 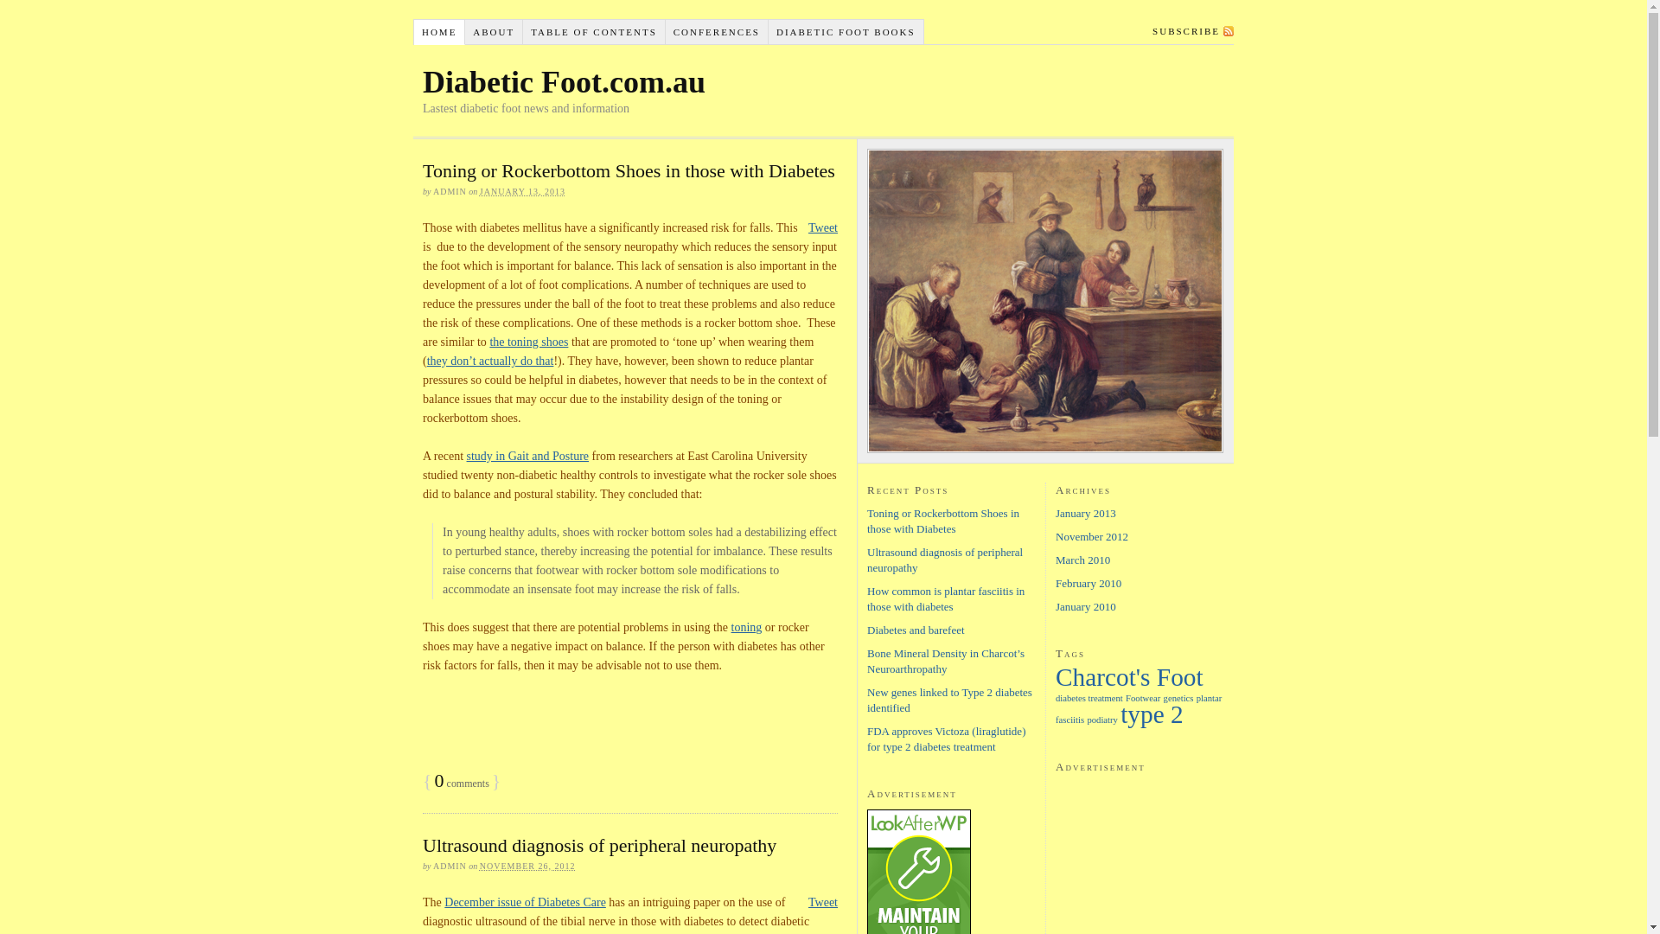 I want to click on DIABETIC FOOT BOOKS, so click(x=846, y=32).